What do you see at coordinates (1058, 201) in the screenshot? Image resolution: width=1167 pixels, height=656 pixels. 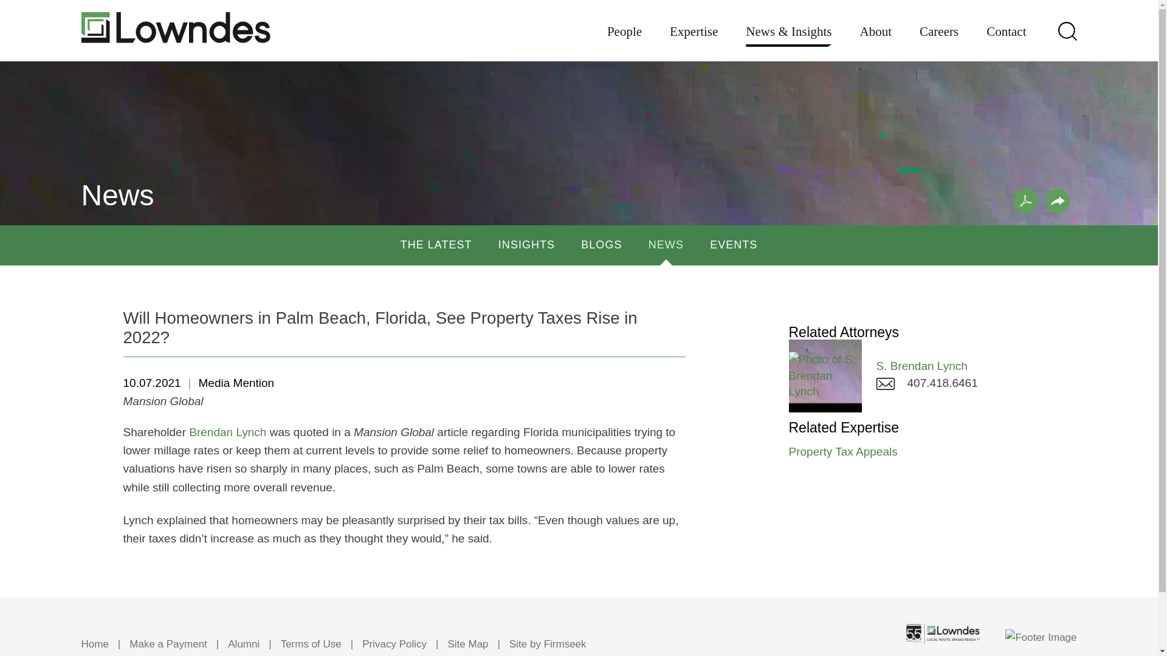 I see `Share` at bounding box center [1058, 201].